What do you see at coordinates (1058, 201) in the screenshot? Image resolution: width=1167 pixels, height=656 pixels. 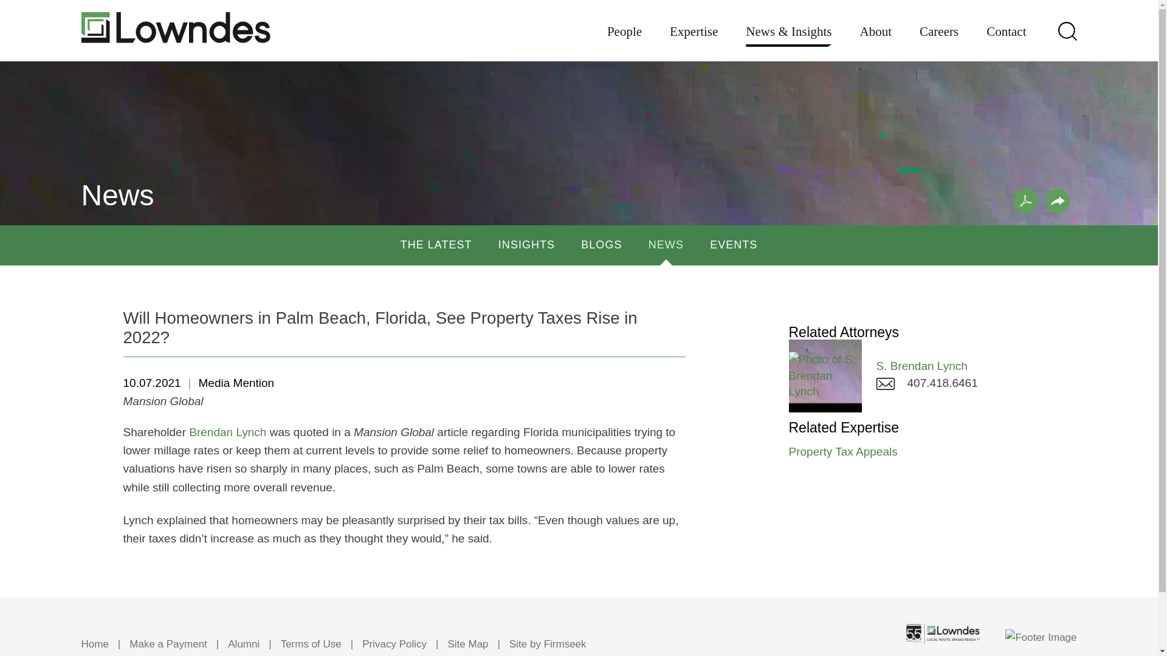 I see `Share` at bounding box center [1058, 201].